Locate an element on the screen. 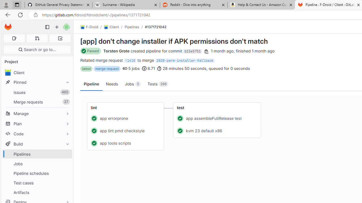 The width and height of the screenshot is (362, 203). Client/ is located at coordinates (114, 27).